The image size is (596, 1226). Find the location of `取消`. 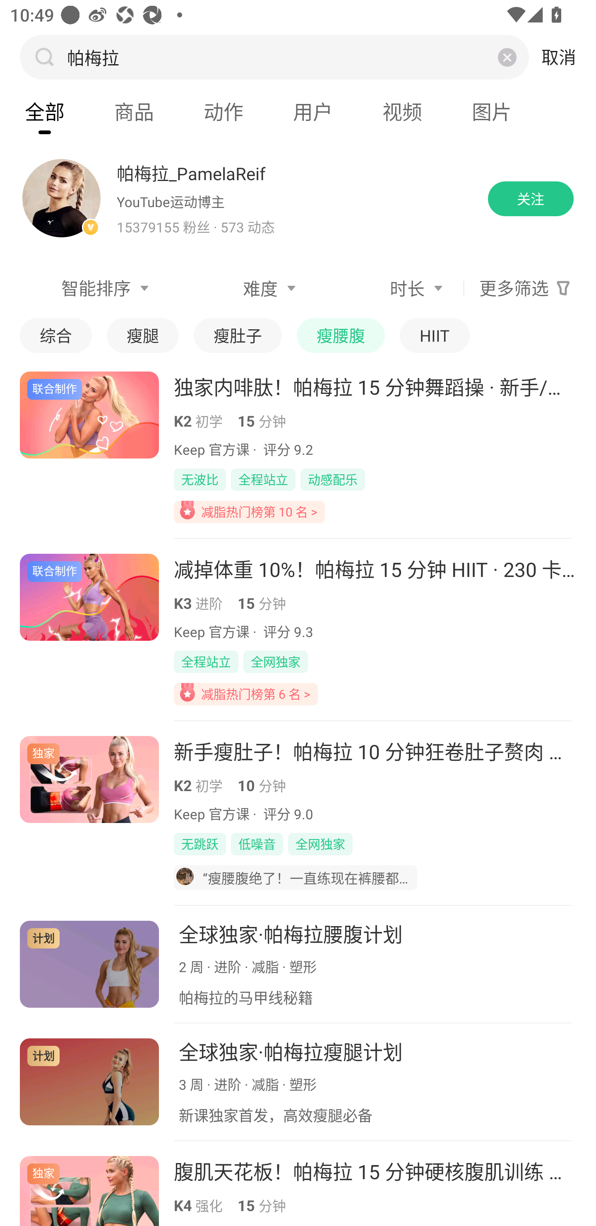

取消 is located at coordinates (559, 57).